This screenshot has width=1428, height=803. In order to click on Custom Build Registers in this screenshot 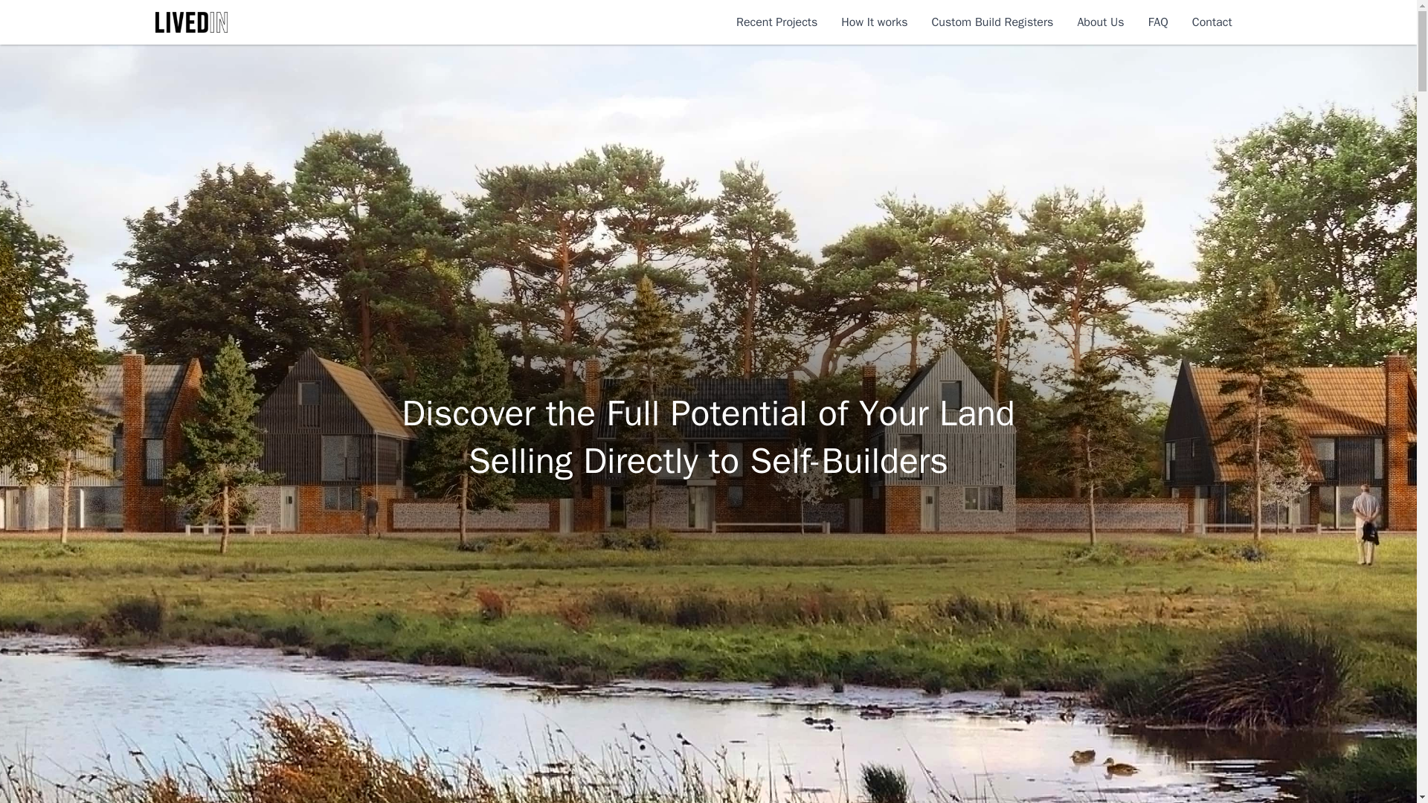, I will do `click(992, 22)`.